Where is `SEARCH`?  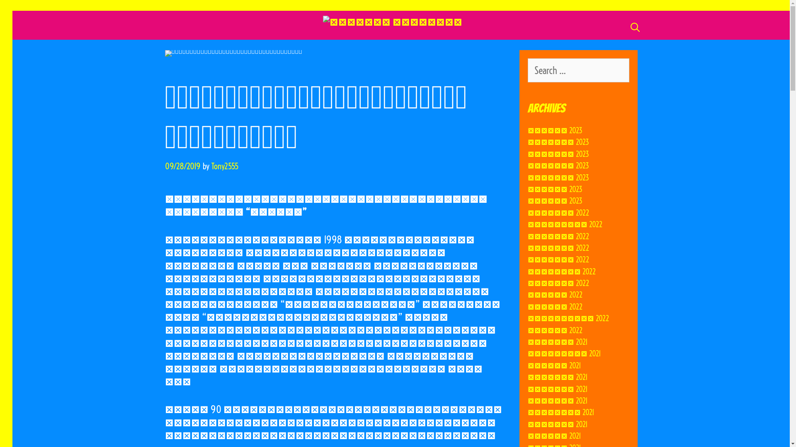 SEARCH is located at coordinates (635, 27).